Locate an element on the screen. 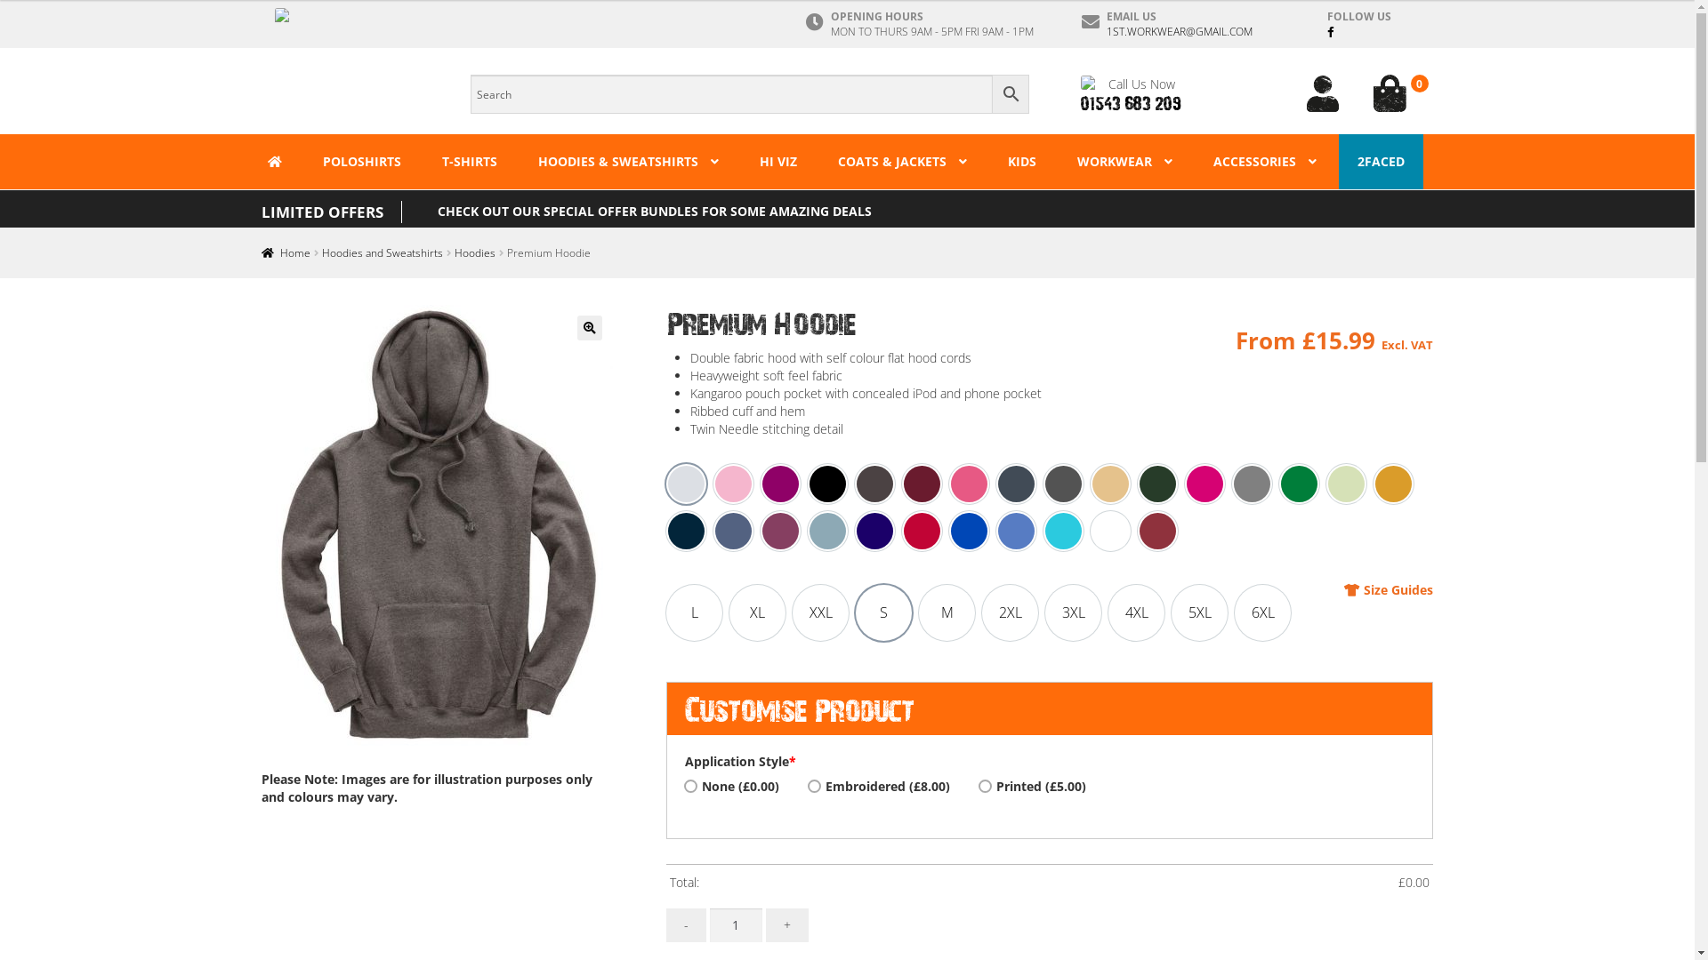  Burgundy is located at coordinates (922, 484).